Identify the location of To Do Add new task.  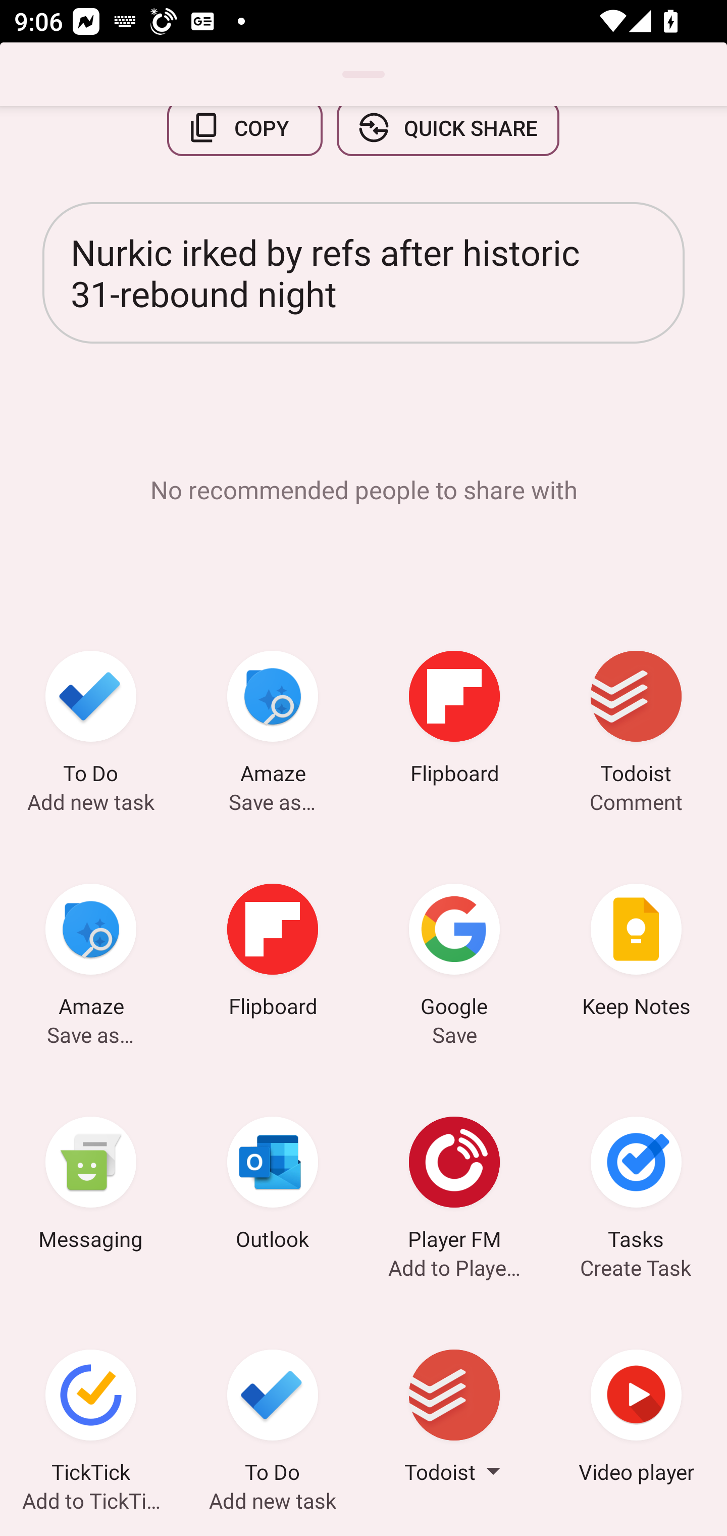
(91, 720).